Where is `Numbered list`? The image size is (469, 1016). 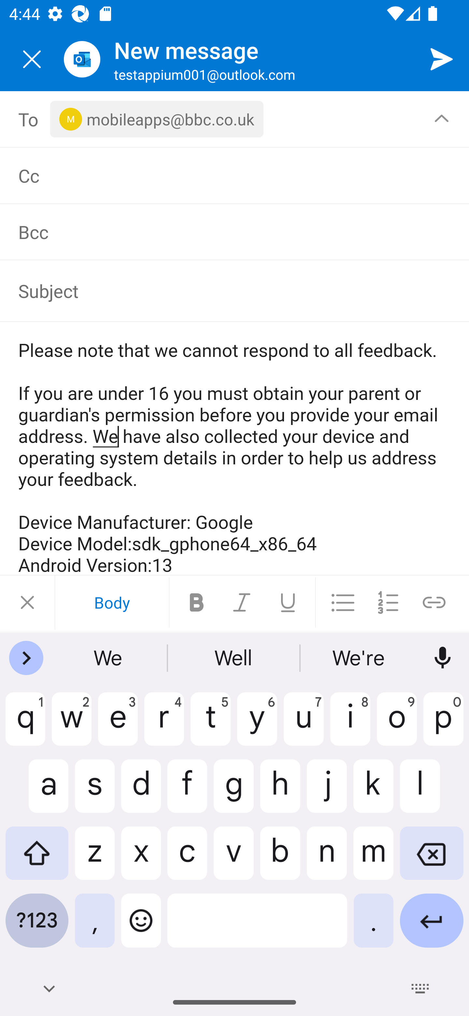 Numbered list is located at coordinates (388, 602).